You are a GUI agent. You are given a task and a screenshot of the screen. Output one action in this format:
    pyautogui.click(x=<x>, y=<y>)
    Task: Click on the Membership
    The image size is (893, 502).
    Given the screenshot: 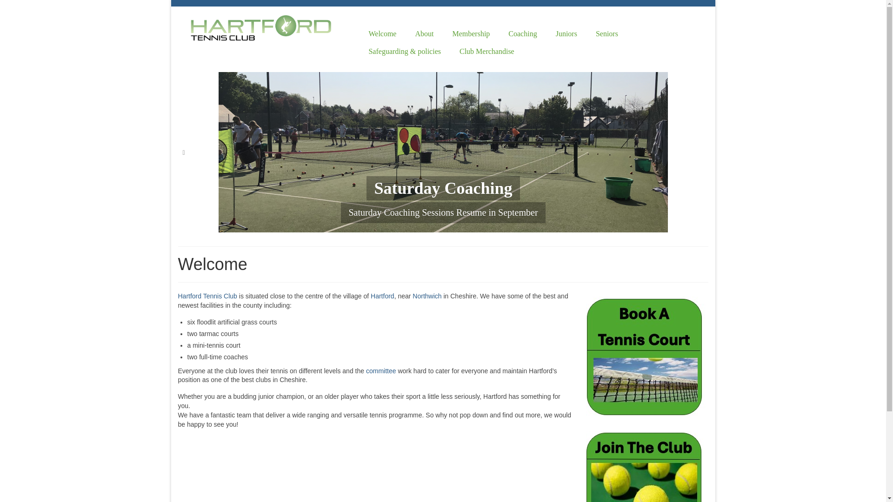 What is the action you would take?
    pyautogui.click(x=471, y=33)
    